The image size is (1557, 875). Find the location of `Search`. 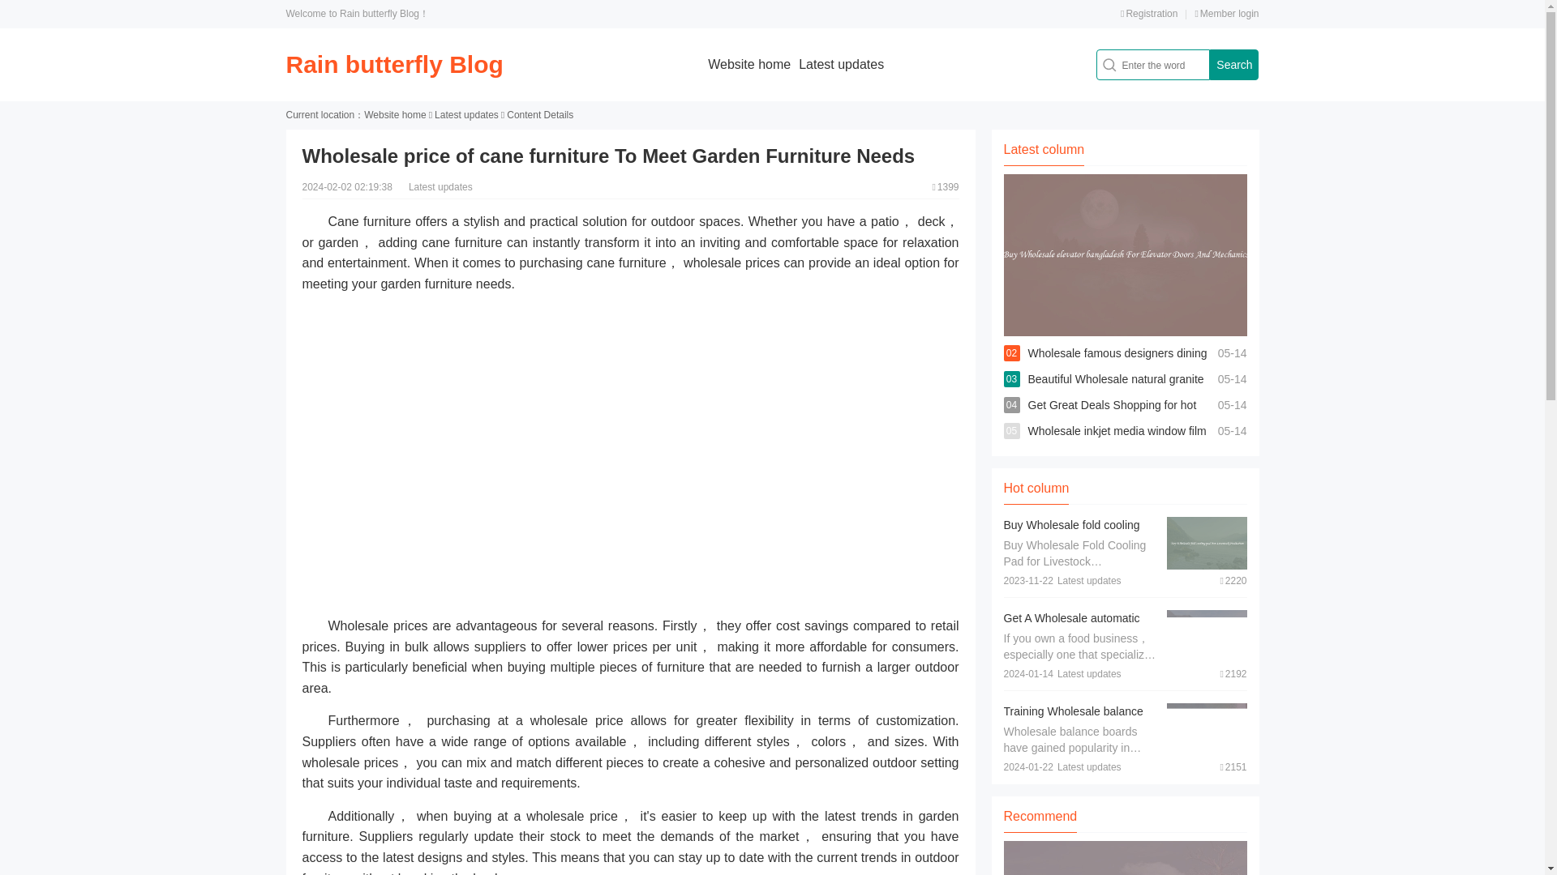

Search is located at coordinates (1233, 65).